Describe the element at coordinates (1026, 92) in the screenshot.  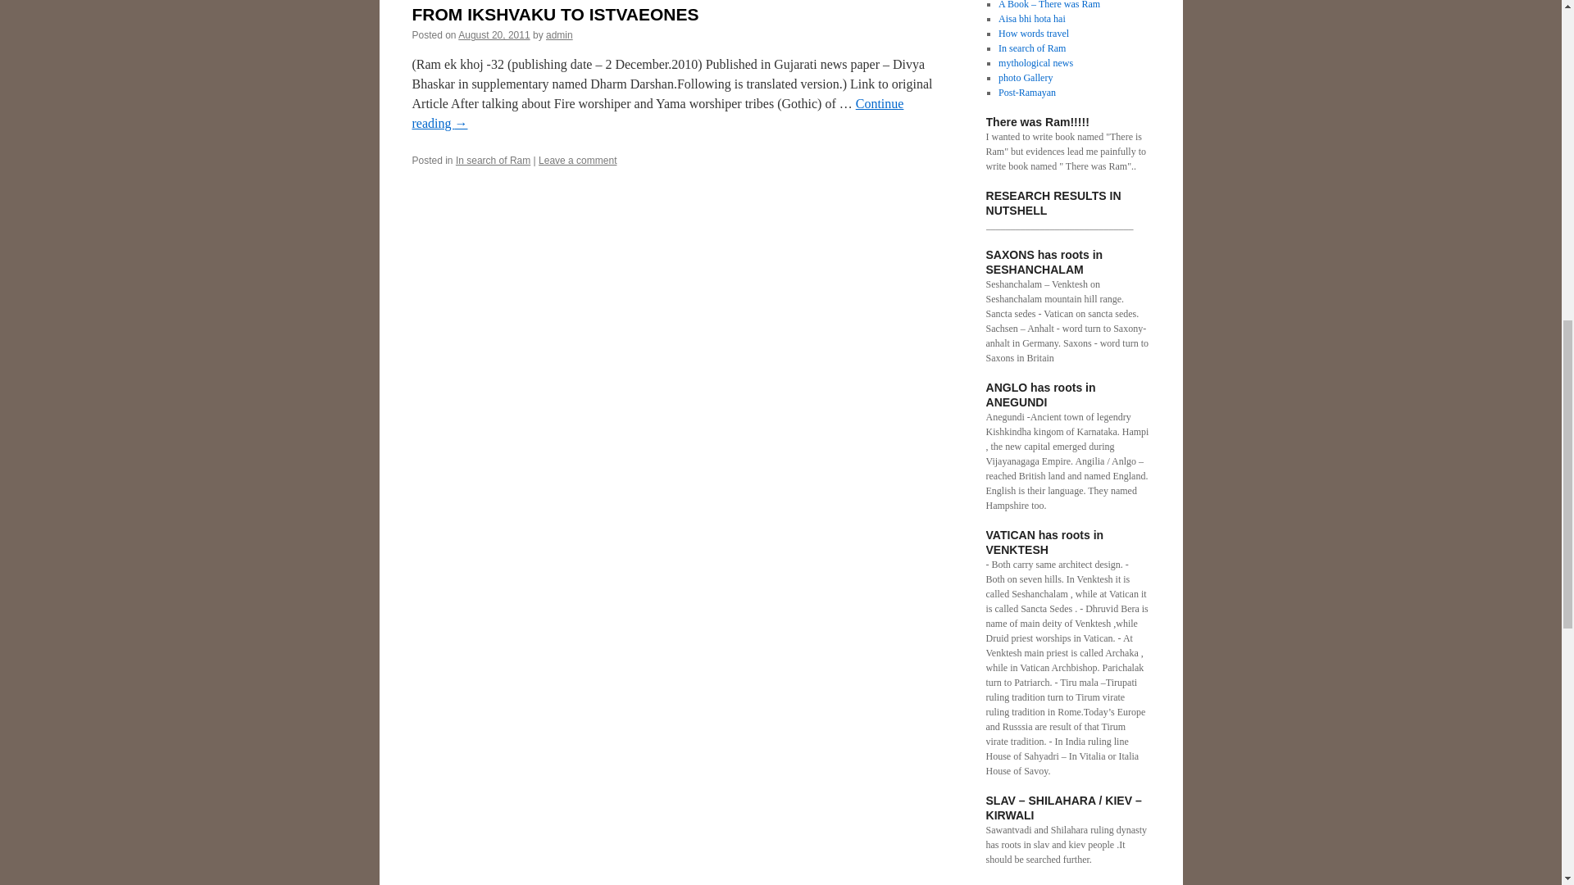
I see `Post-Ramayan` at that location.